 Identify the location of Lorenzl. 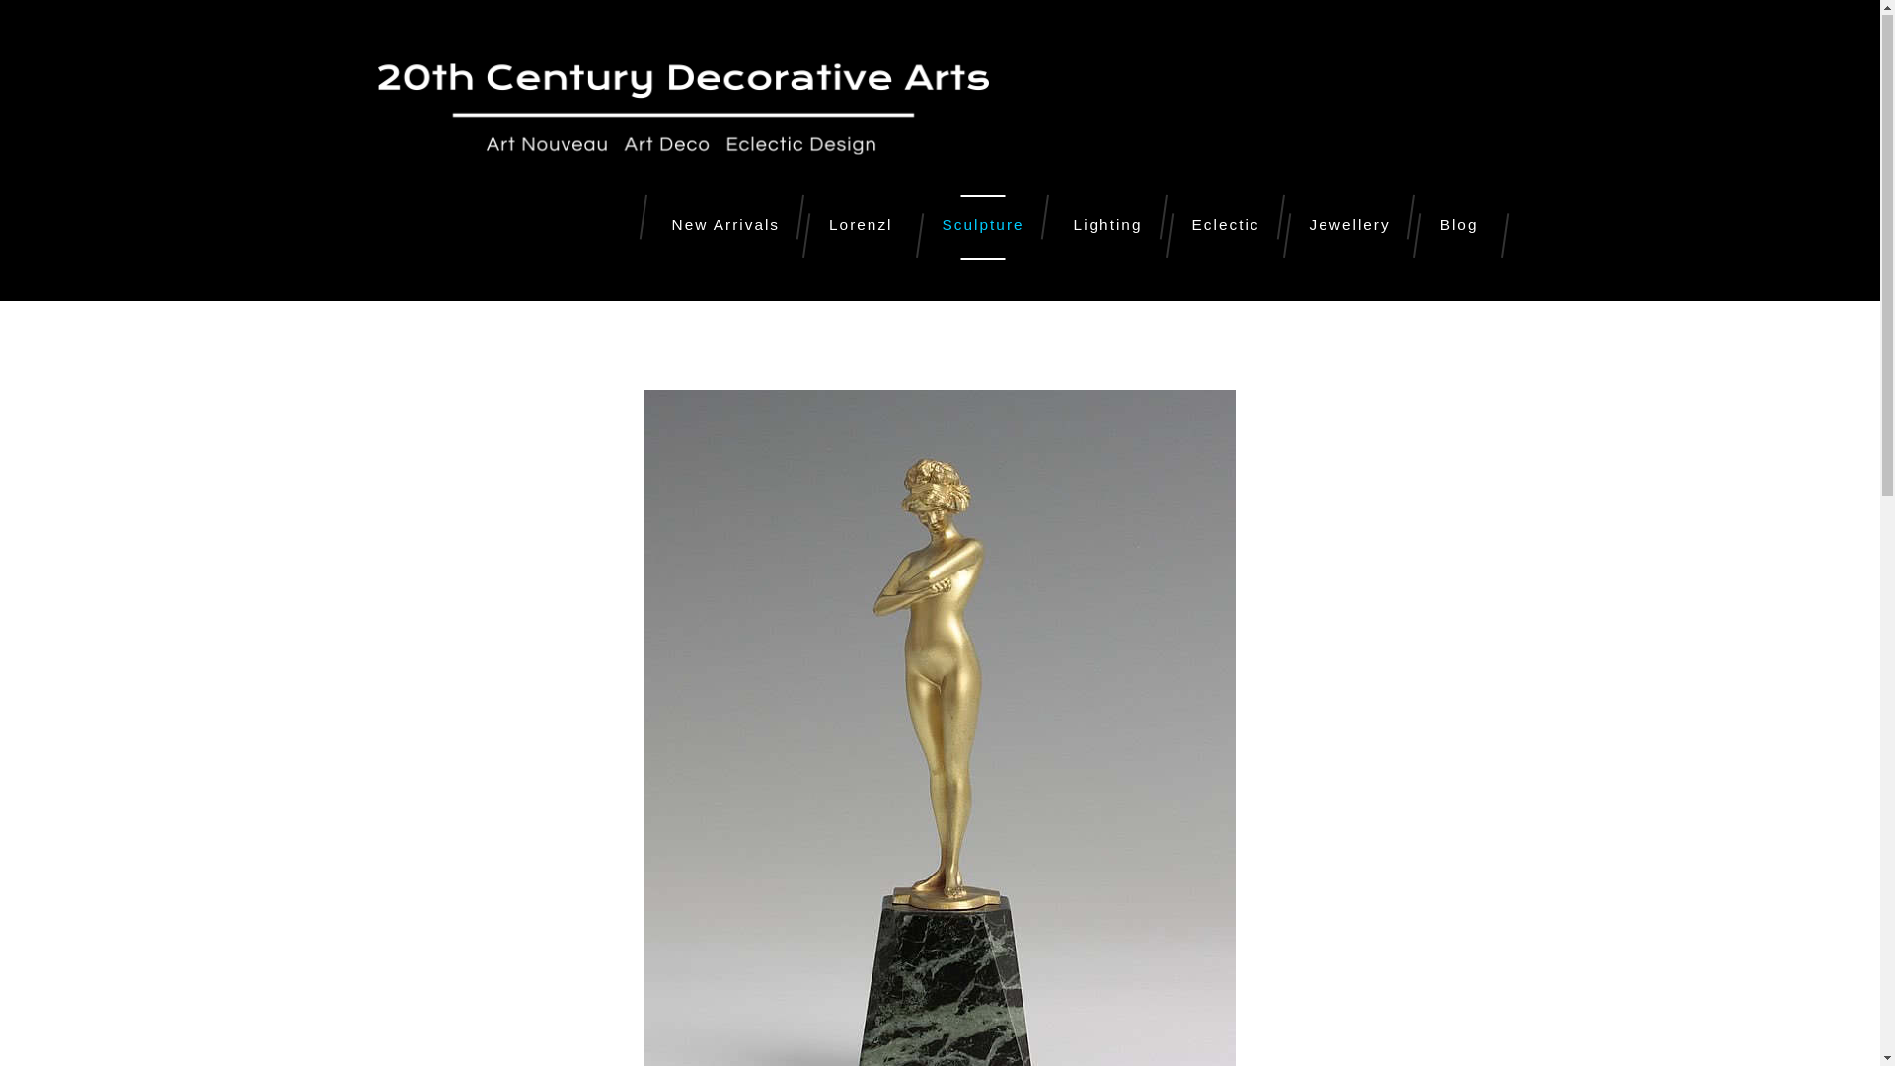
(861, 229).